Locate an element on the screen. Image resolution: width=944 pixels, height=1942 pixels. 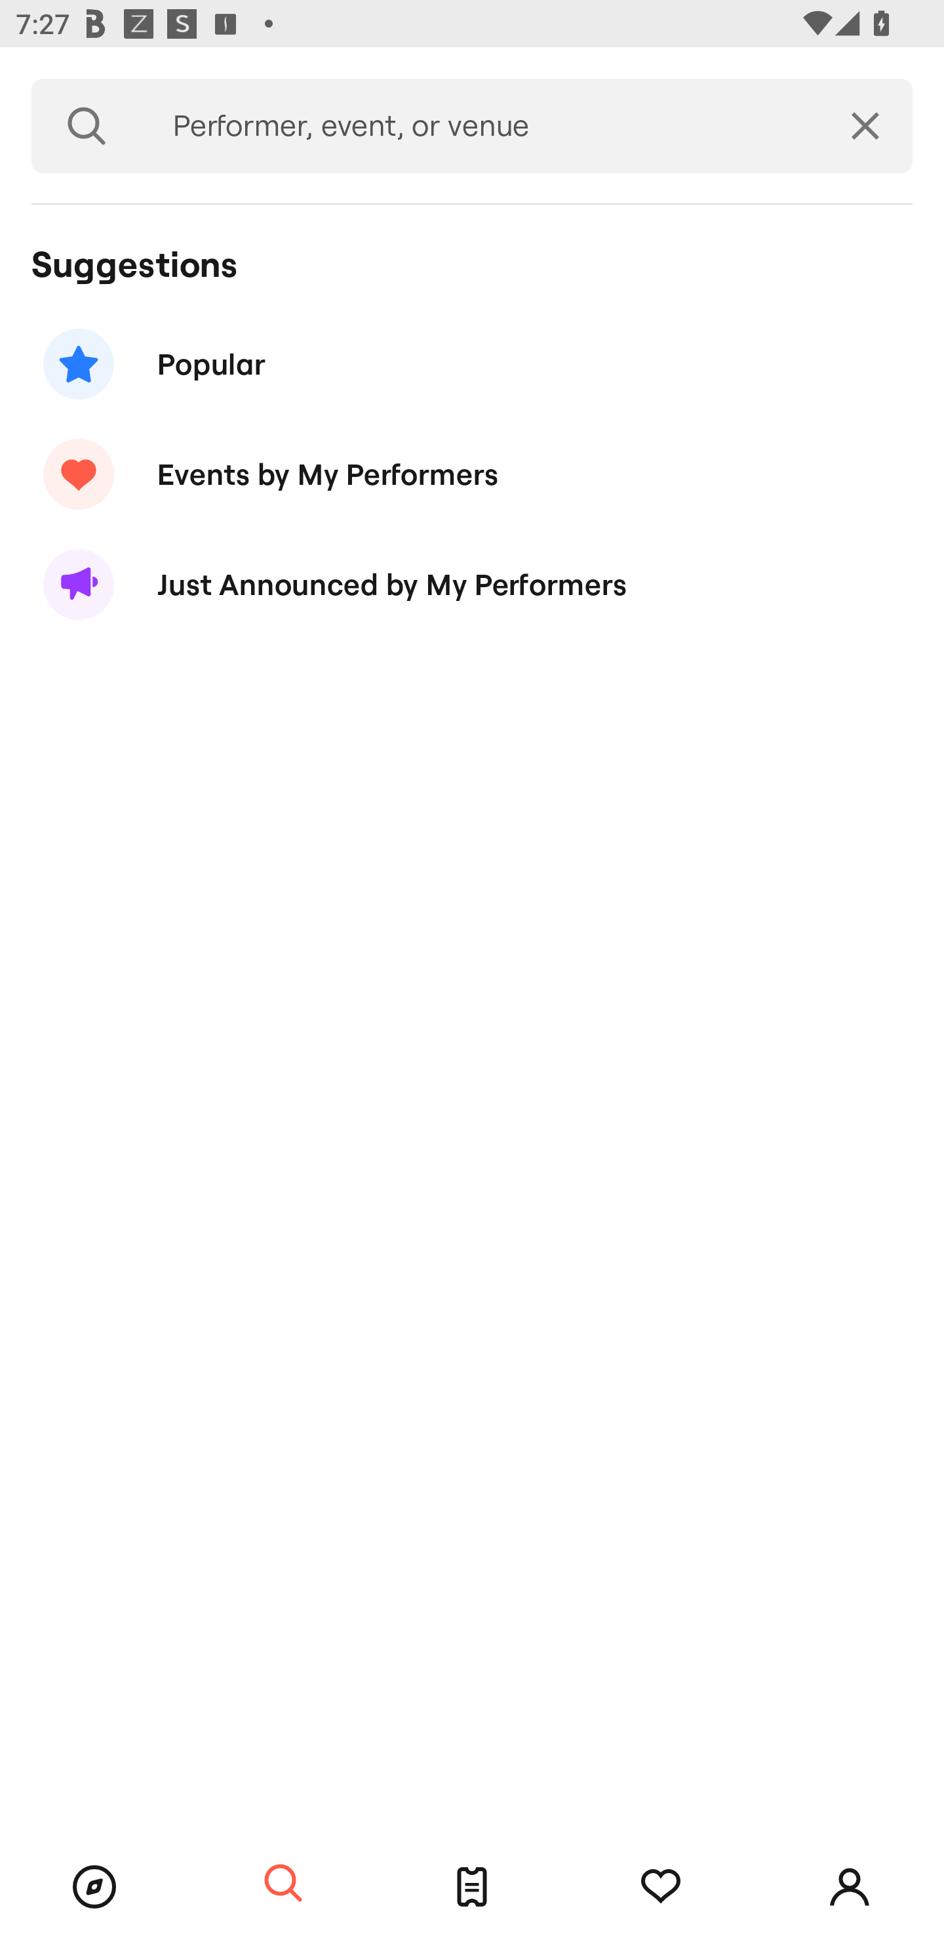
Events by My Performers is located at coordinates (472, 475).